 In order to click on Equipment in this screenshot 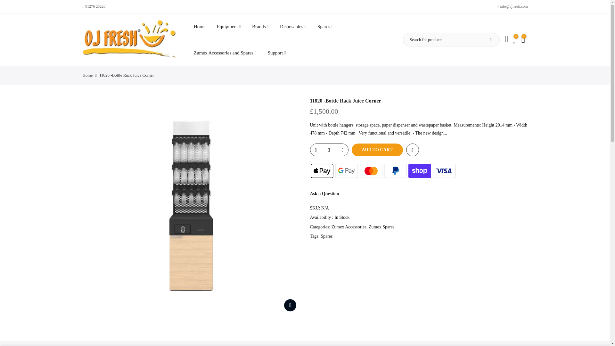, I will do `click(229, 27)`.